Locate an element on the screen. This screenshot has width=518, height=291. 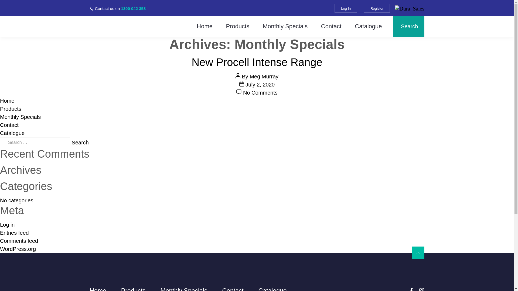
WordPress.org is located at coordinates (18, 249).